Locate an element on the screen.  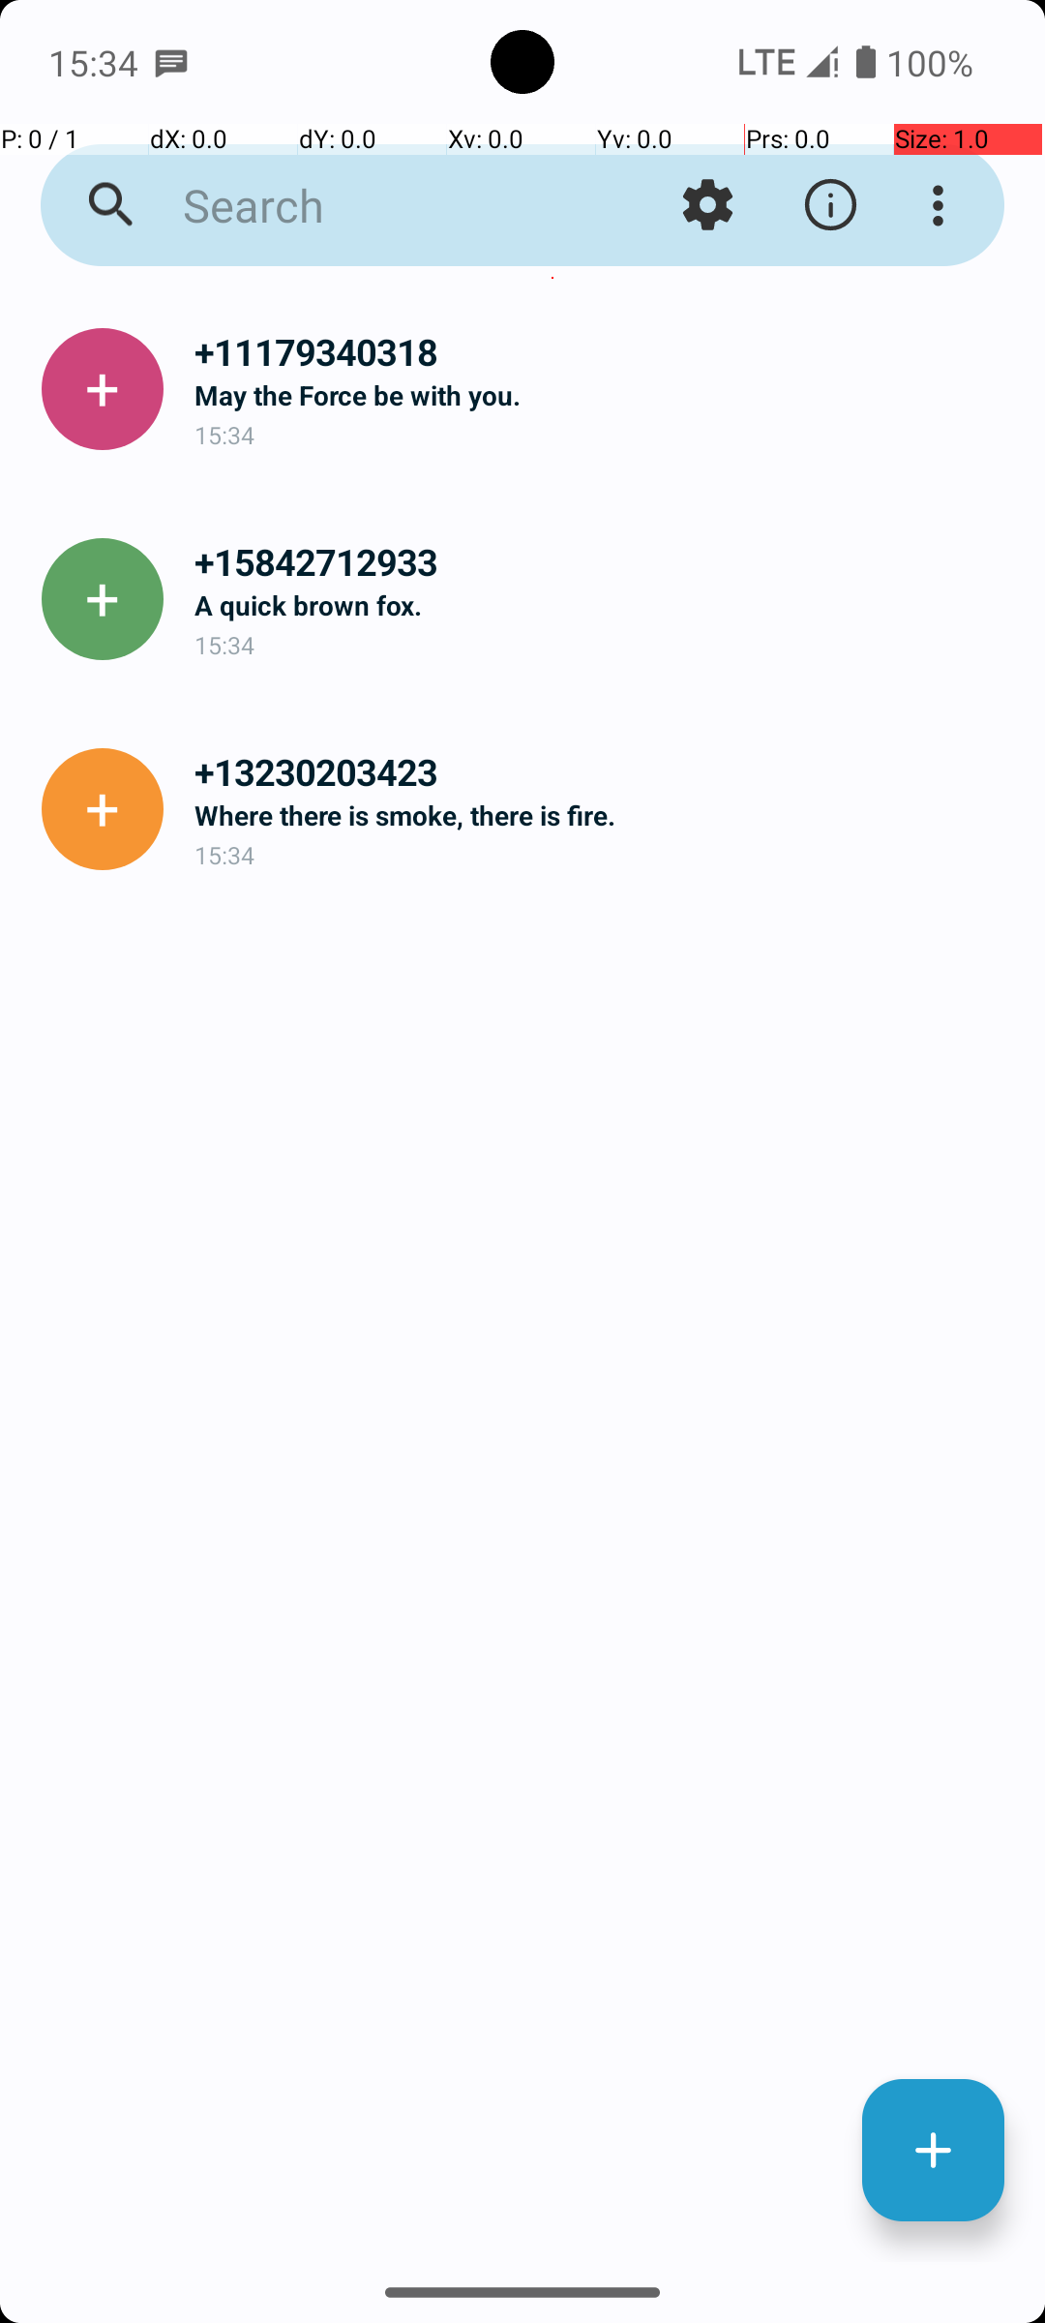
May the Force be with you. is located at coordinates (604, 395).